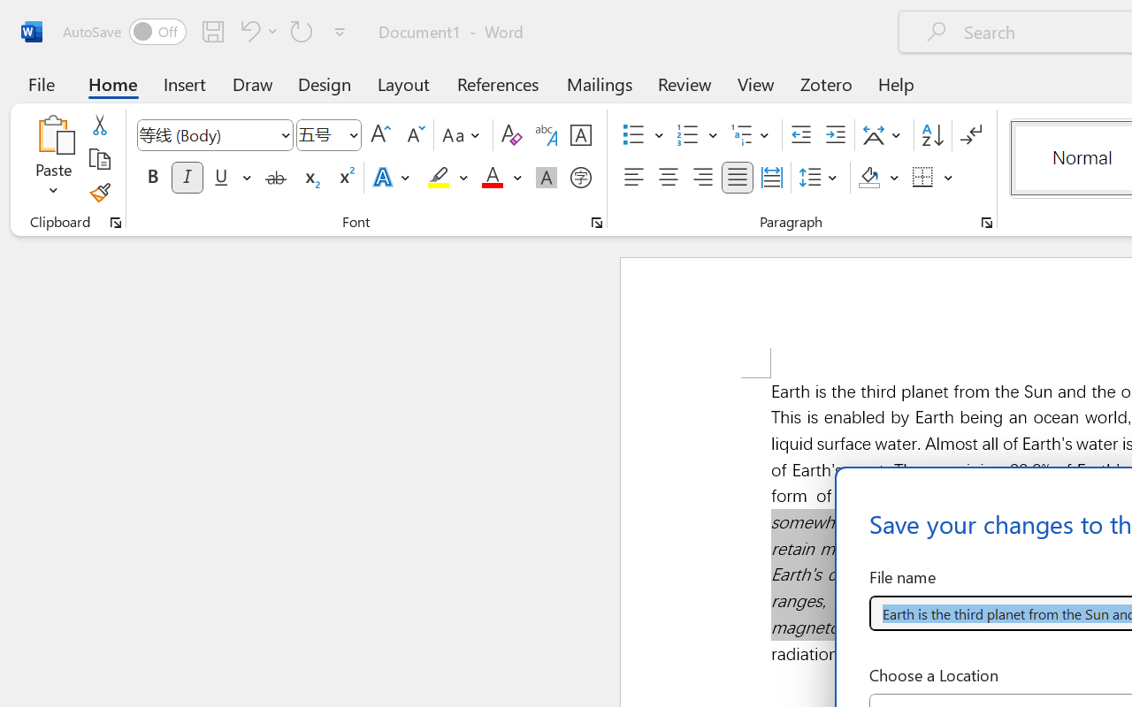  What do you see at coordinates (884, 135) in the screenshot?
I see `Asian Layout` at bounding box center [884, 135].